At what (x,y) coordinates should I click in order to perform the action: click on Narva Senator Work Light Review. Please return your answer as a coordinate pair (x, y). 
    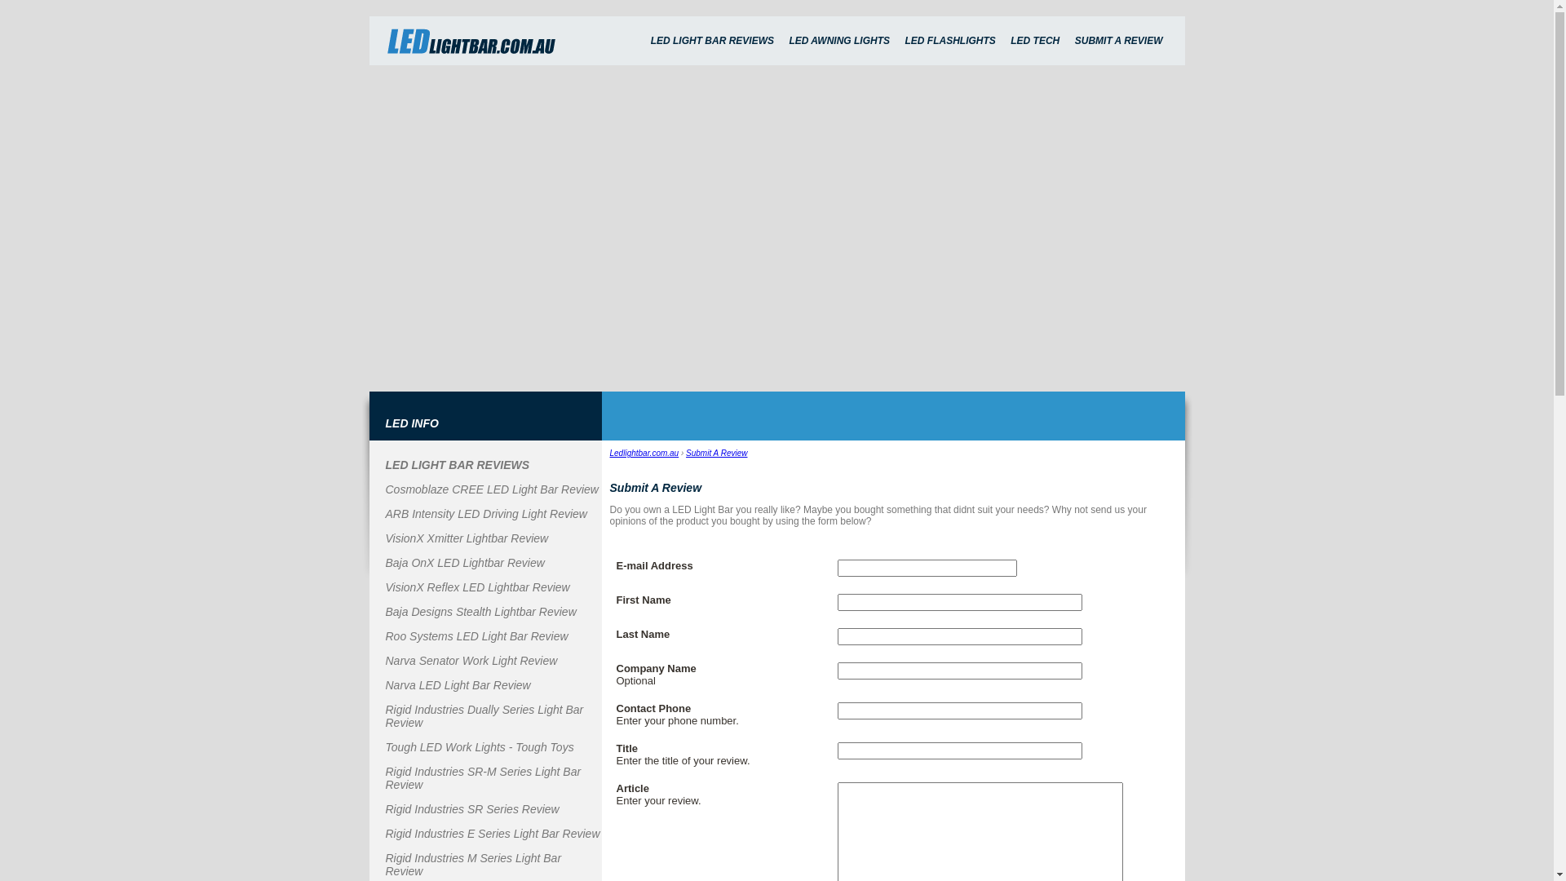
    Looking at the image, I should click on (471, 661).